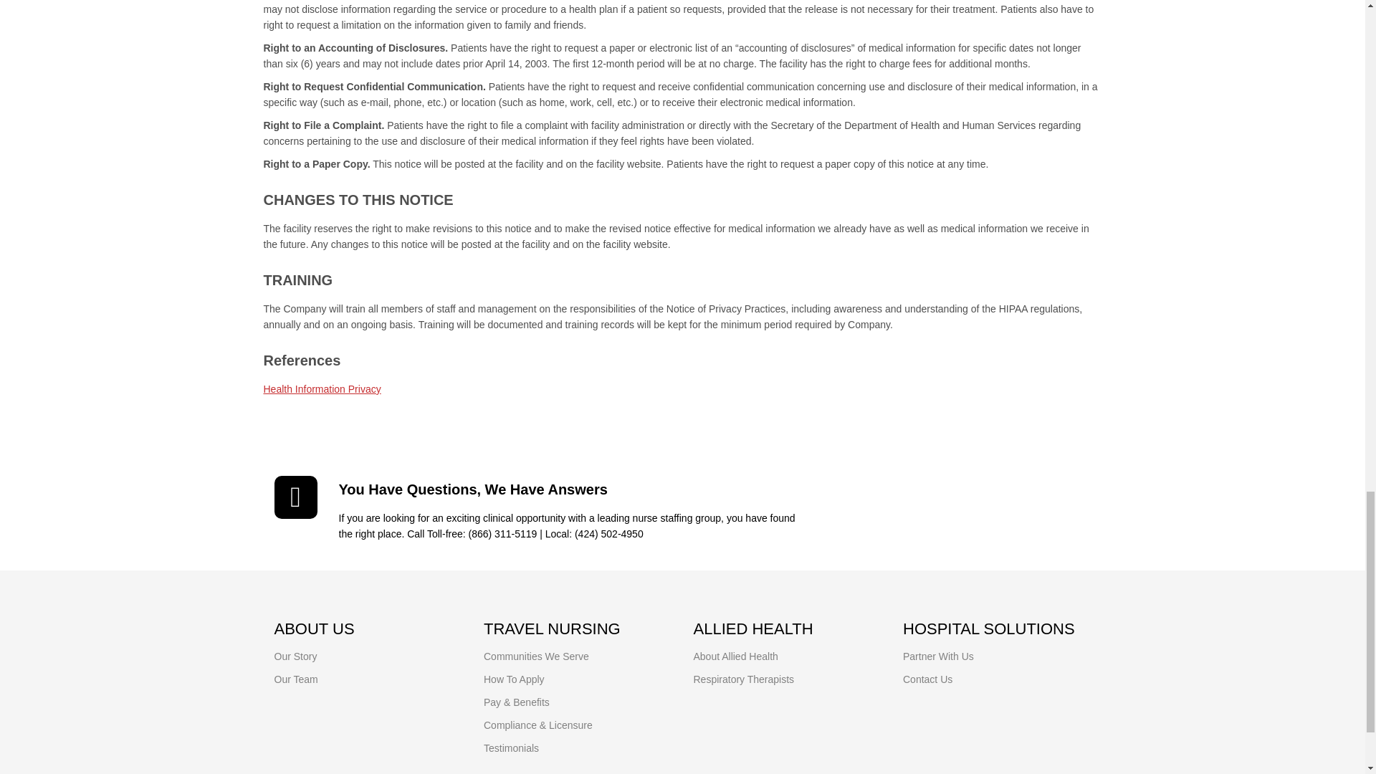  Describe the element at coordinates (515, 679) in the screenshot. I see `How To Apply` at that location.